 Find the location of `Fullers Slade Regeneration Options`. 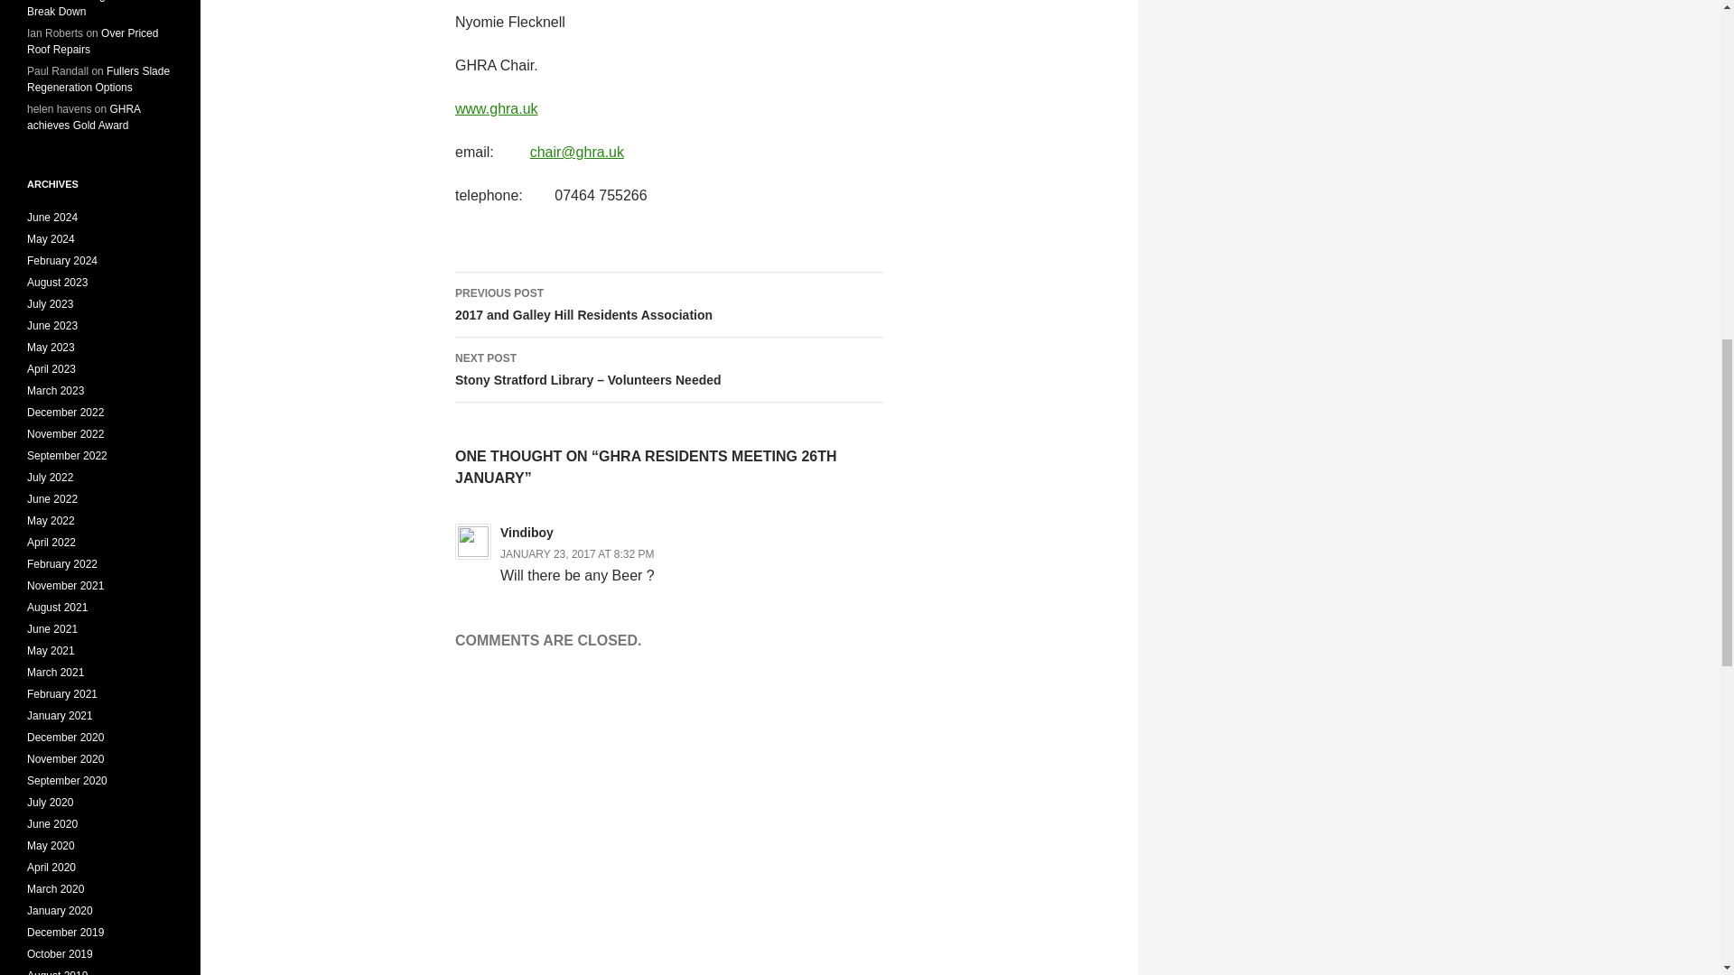

Fullers Slade Regeneration Options is located at coordinates (578, 554).